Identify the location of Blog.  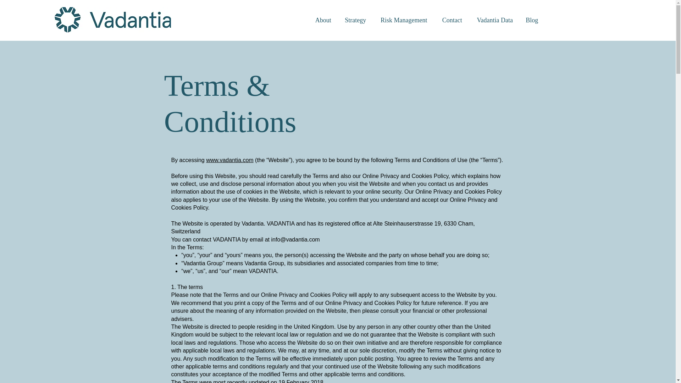
(532, 20).